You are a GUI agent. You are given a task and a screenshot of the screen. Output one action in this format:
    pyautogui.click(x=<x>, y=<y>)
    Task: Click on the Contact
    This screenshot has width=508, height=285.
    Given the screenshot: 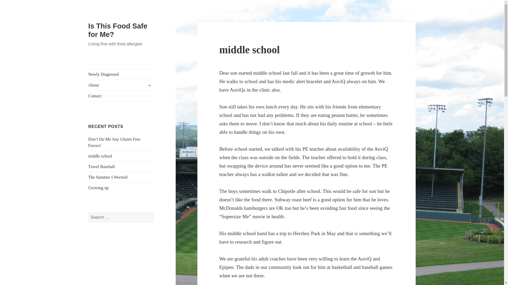 What is the action you would take?
    pyautogui.click(x=121, y=96)
    